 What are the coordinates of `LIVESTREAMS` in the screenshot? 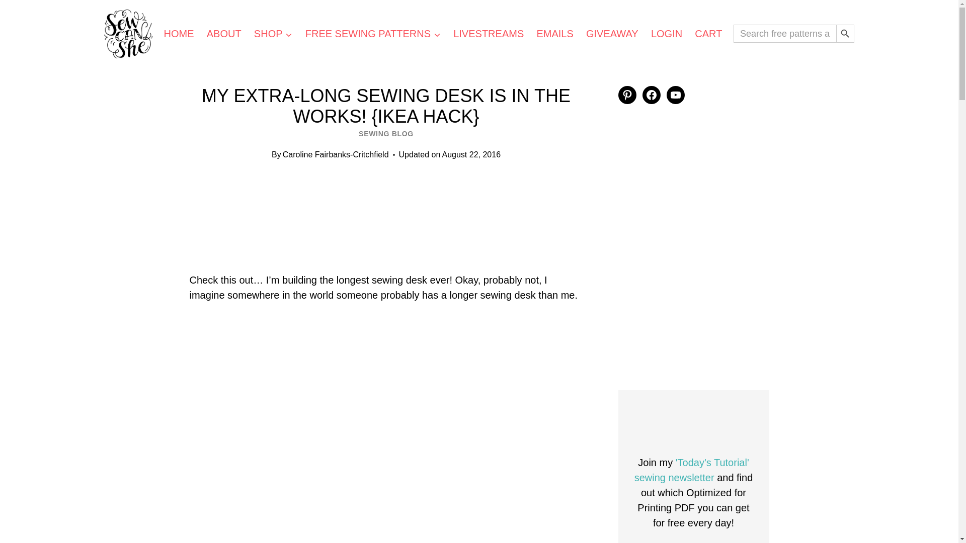 It's located at (489, 33).